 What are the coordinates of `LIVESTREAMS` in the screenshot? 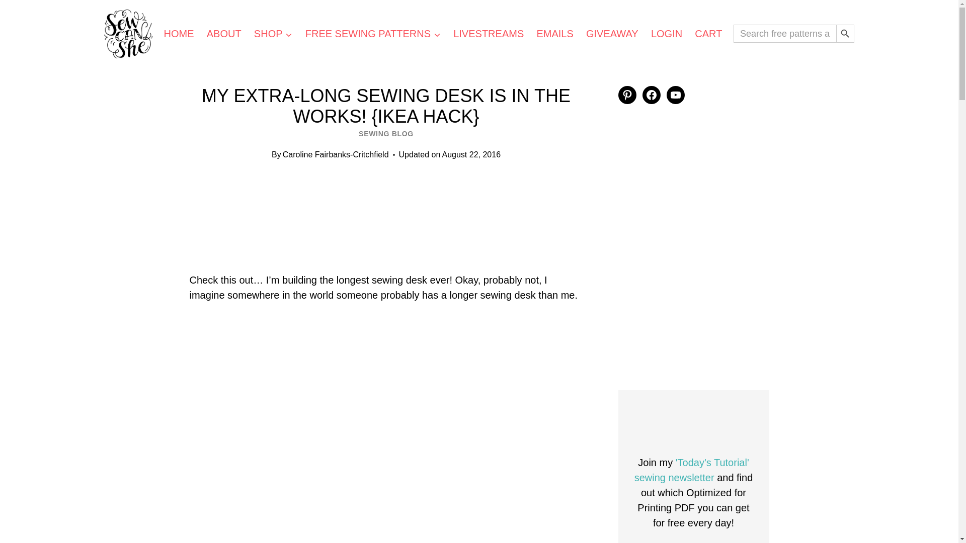 It's located at (489, 33).